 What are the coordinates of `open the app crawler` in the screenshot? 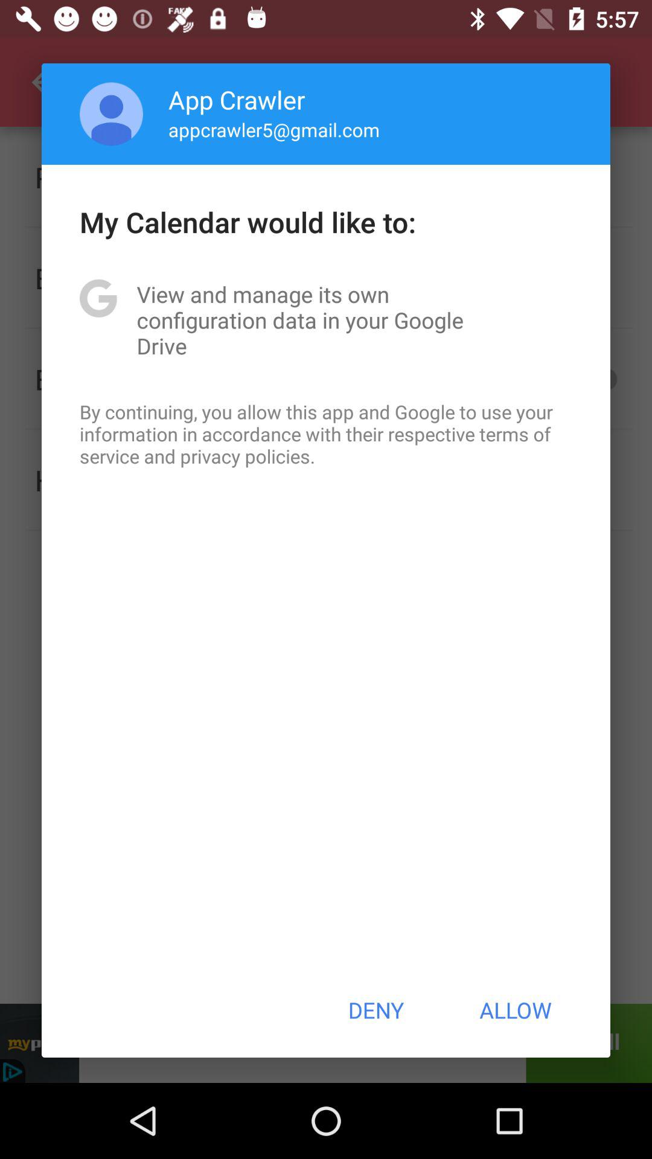 It's located at (237, 99).